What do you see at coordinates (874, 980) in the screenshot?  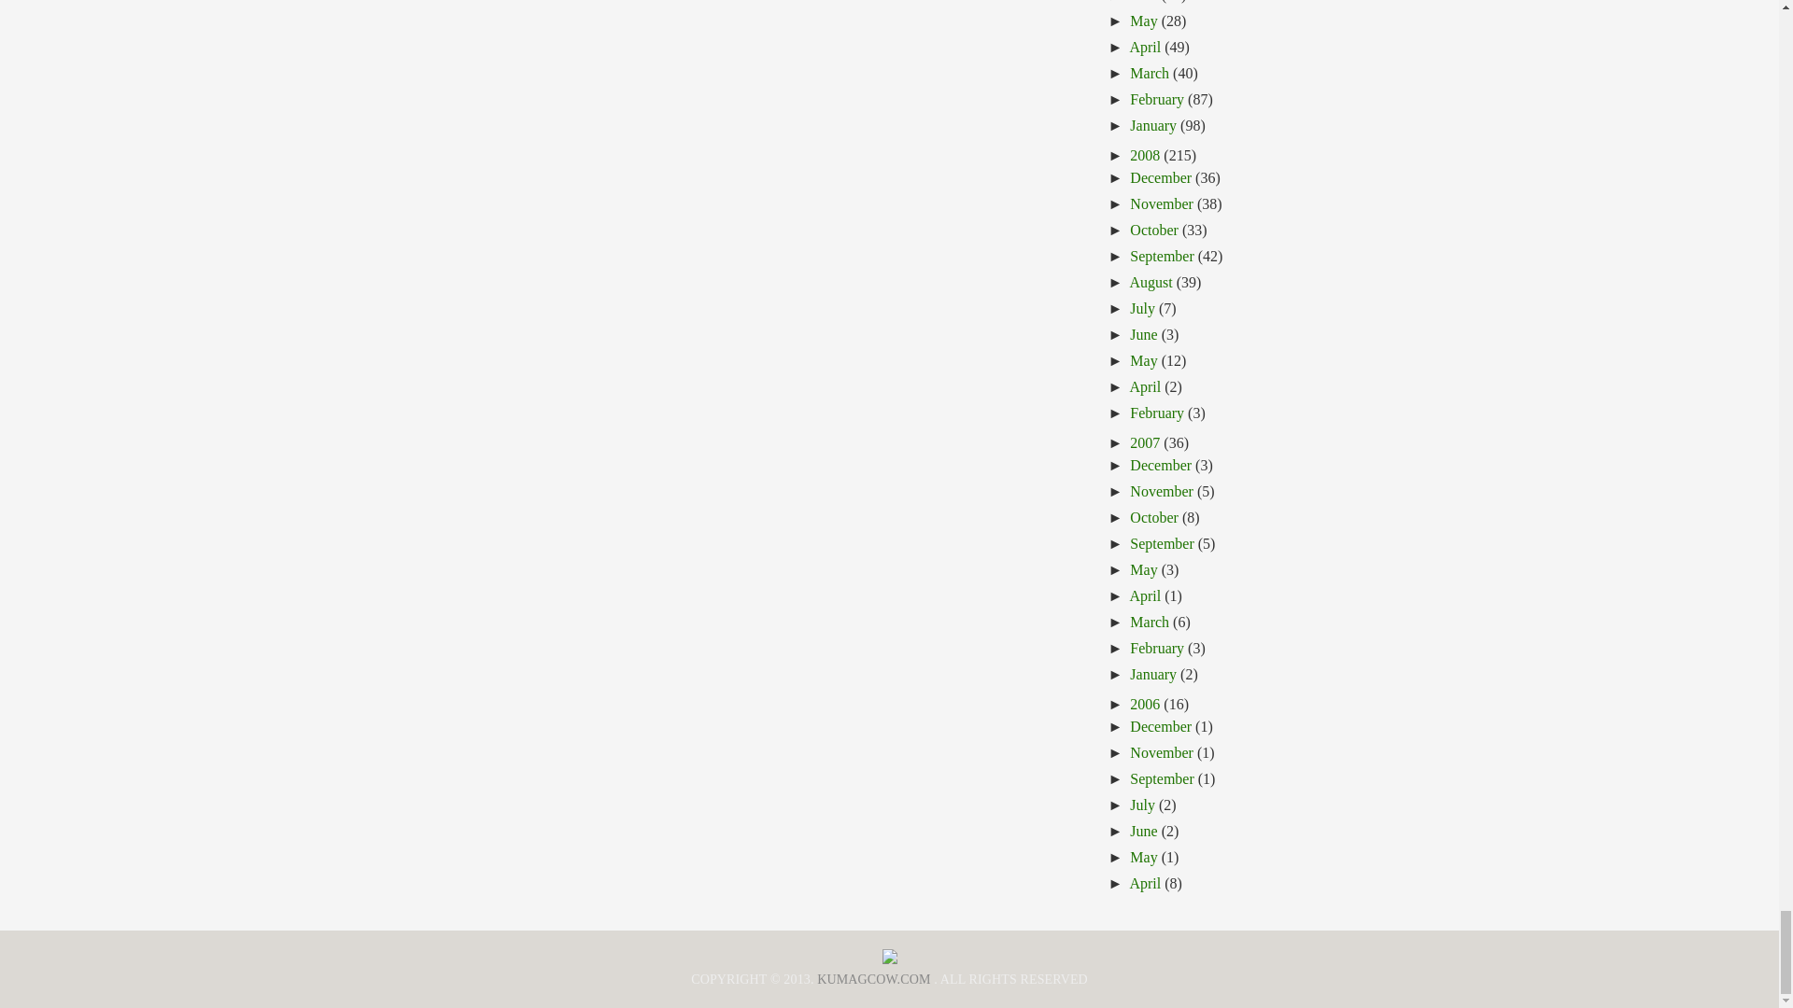 I see `KUMAGCOW.COM` at bounding box center [874, 980].